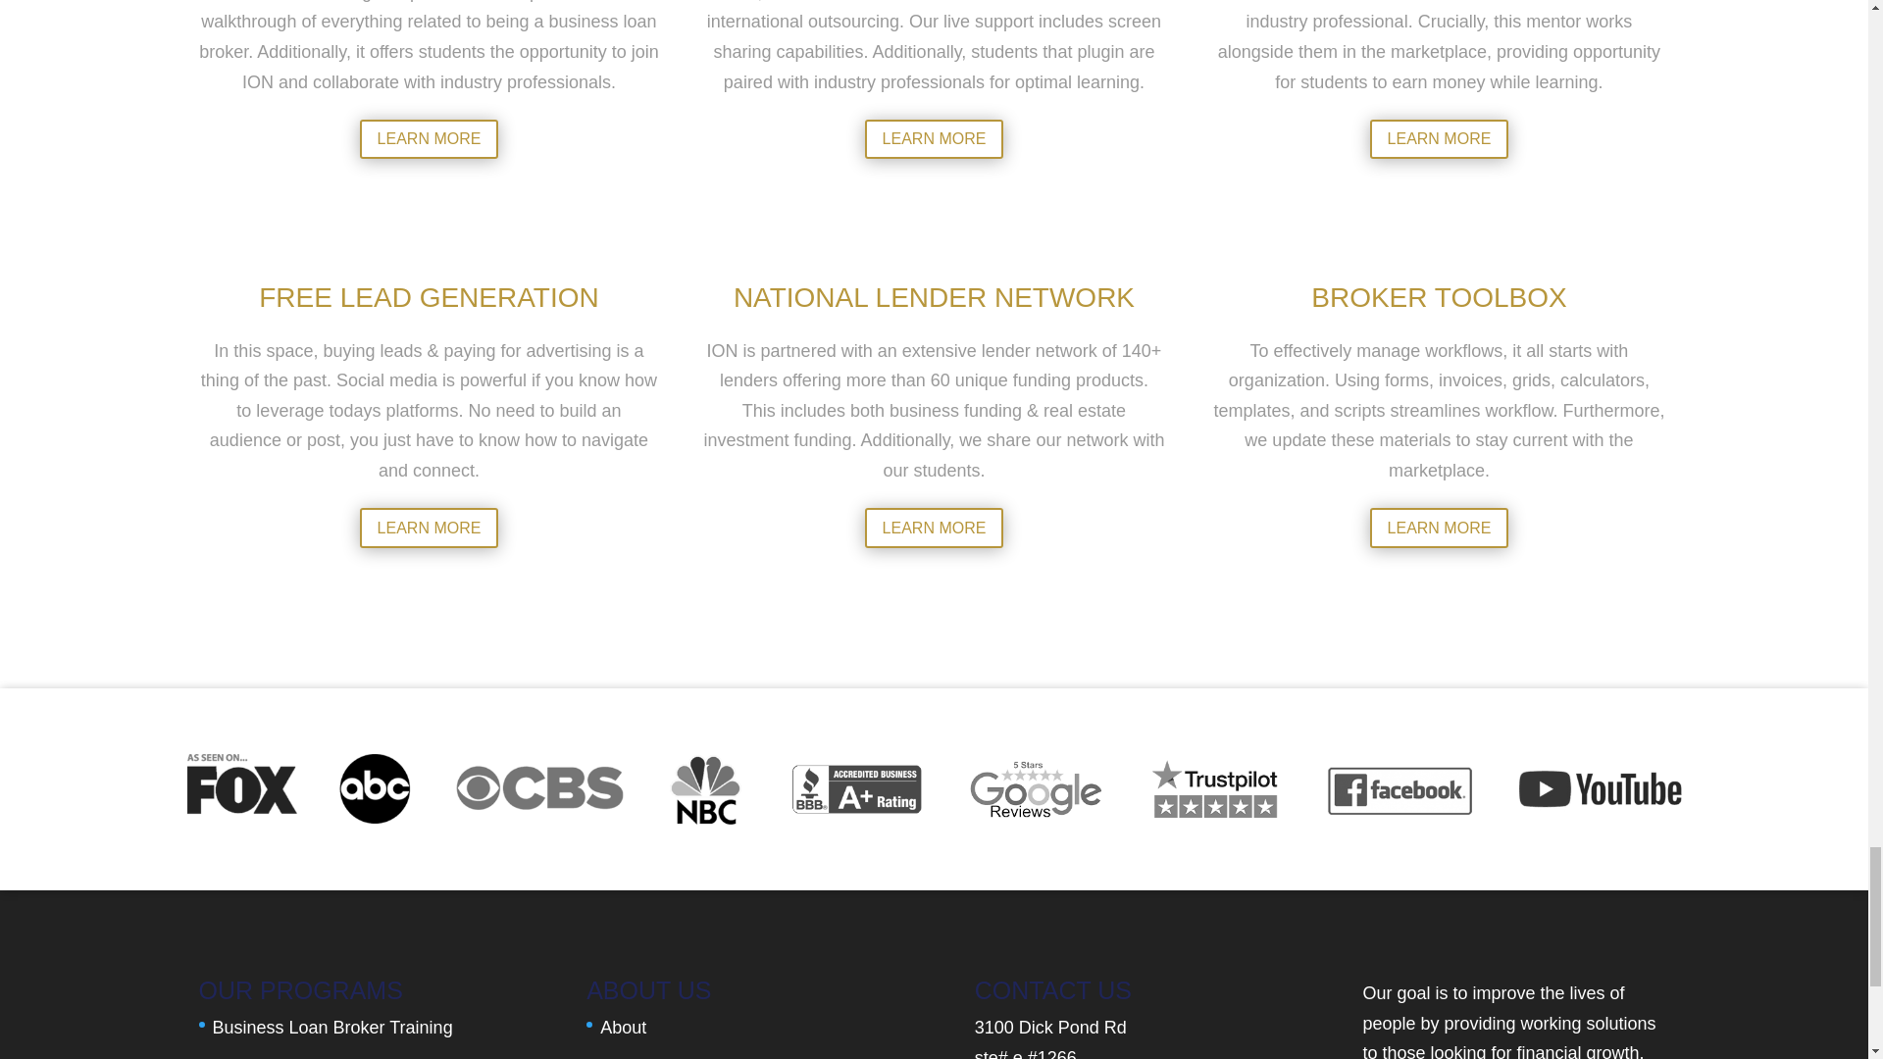 The image size is (1883, 1059). What do you see at coordinates (623, 1028) in the screenshot?
I see `About` at bounding box center [623, 1028].